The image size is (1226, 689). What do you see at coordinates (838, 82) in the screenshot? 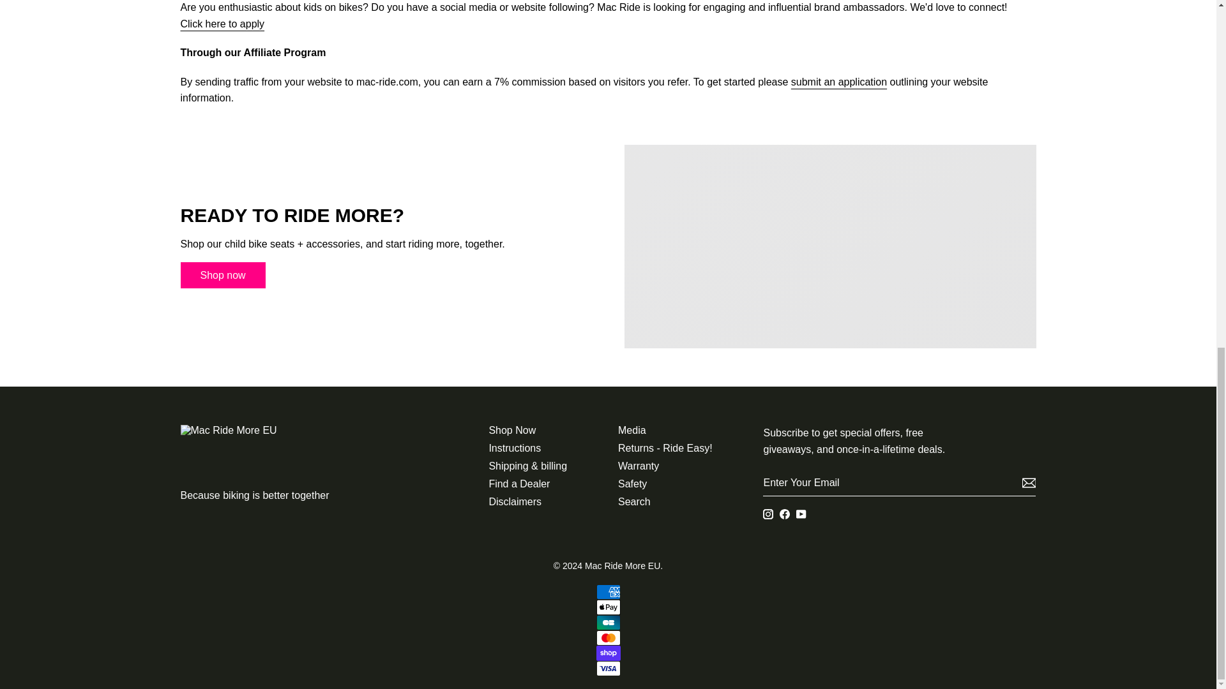
I see `Affiliate Application` at bounding box center [838, 82].